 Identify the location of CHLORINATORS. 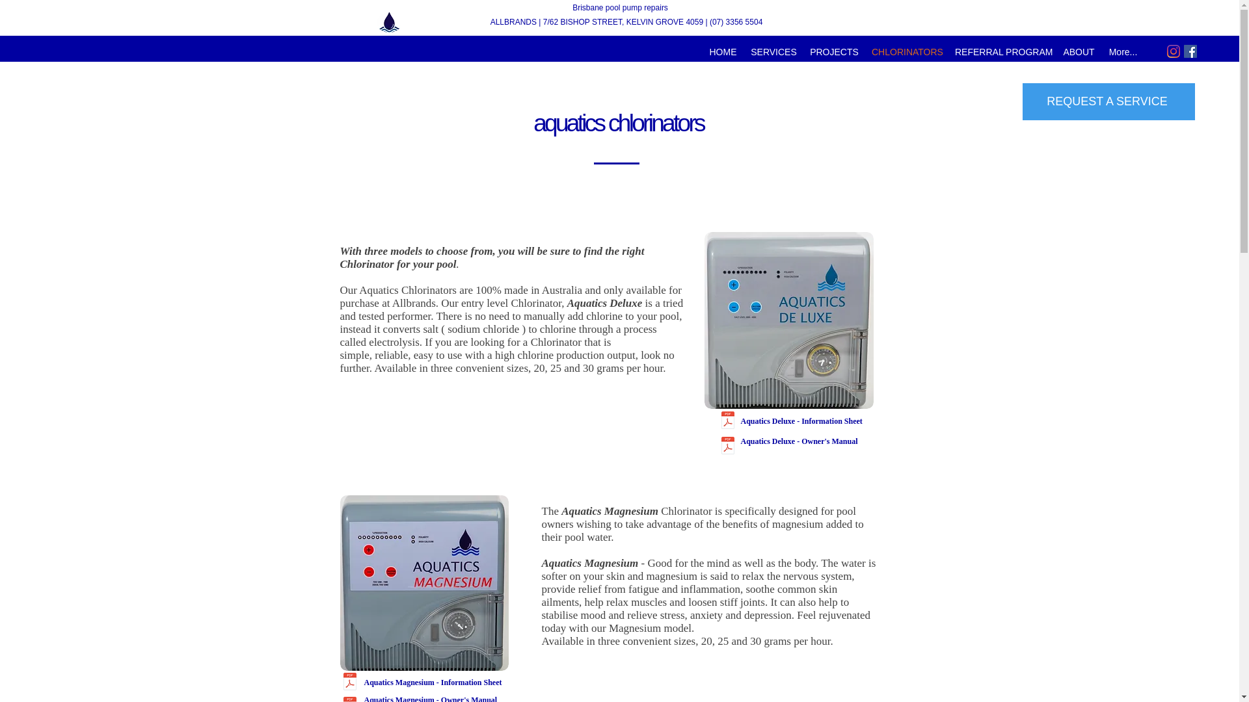
(907, 52).